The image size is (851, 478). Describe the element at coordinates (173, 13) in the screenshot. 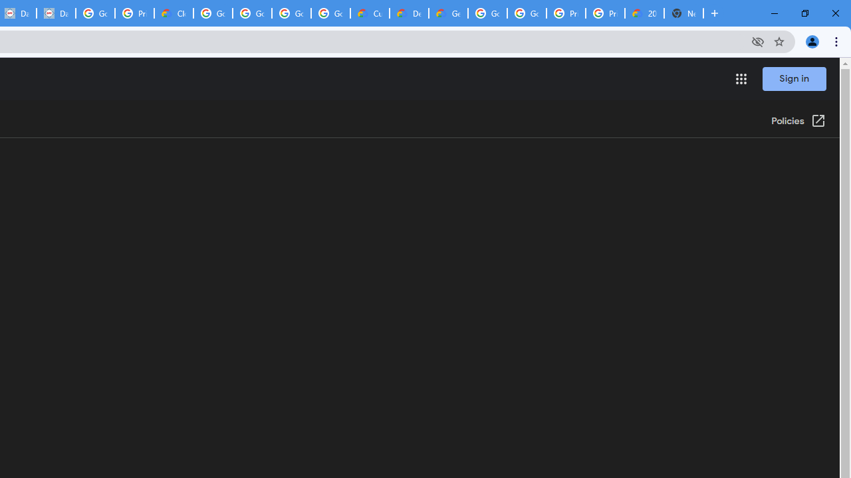

I see `Cloud Data Processing Addendum | Google Cloud` at that location.